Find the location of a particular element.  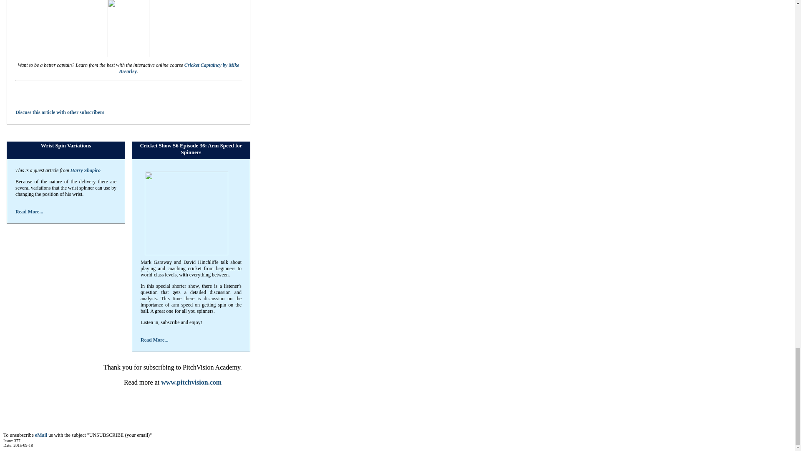

Discuss this article with other subscribers is located at coordinates (59, 112).